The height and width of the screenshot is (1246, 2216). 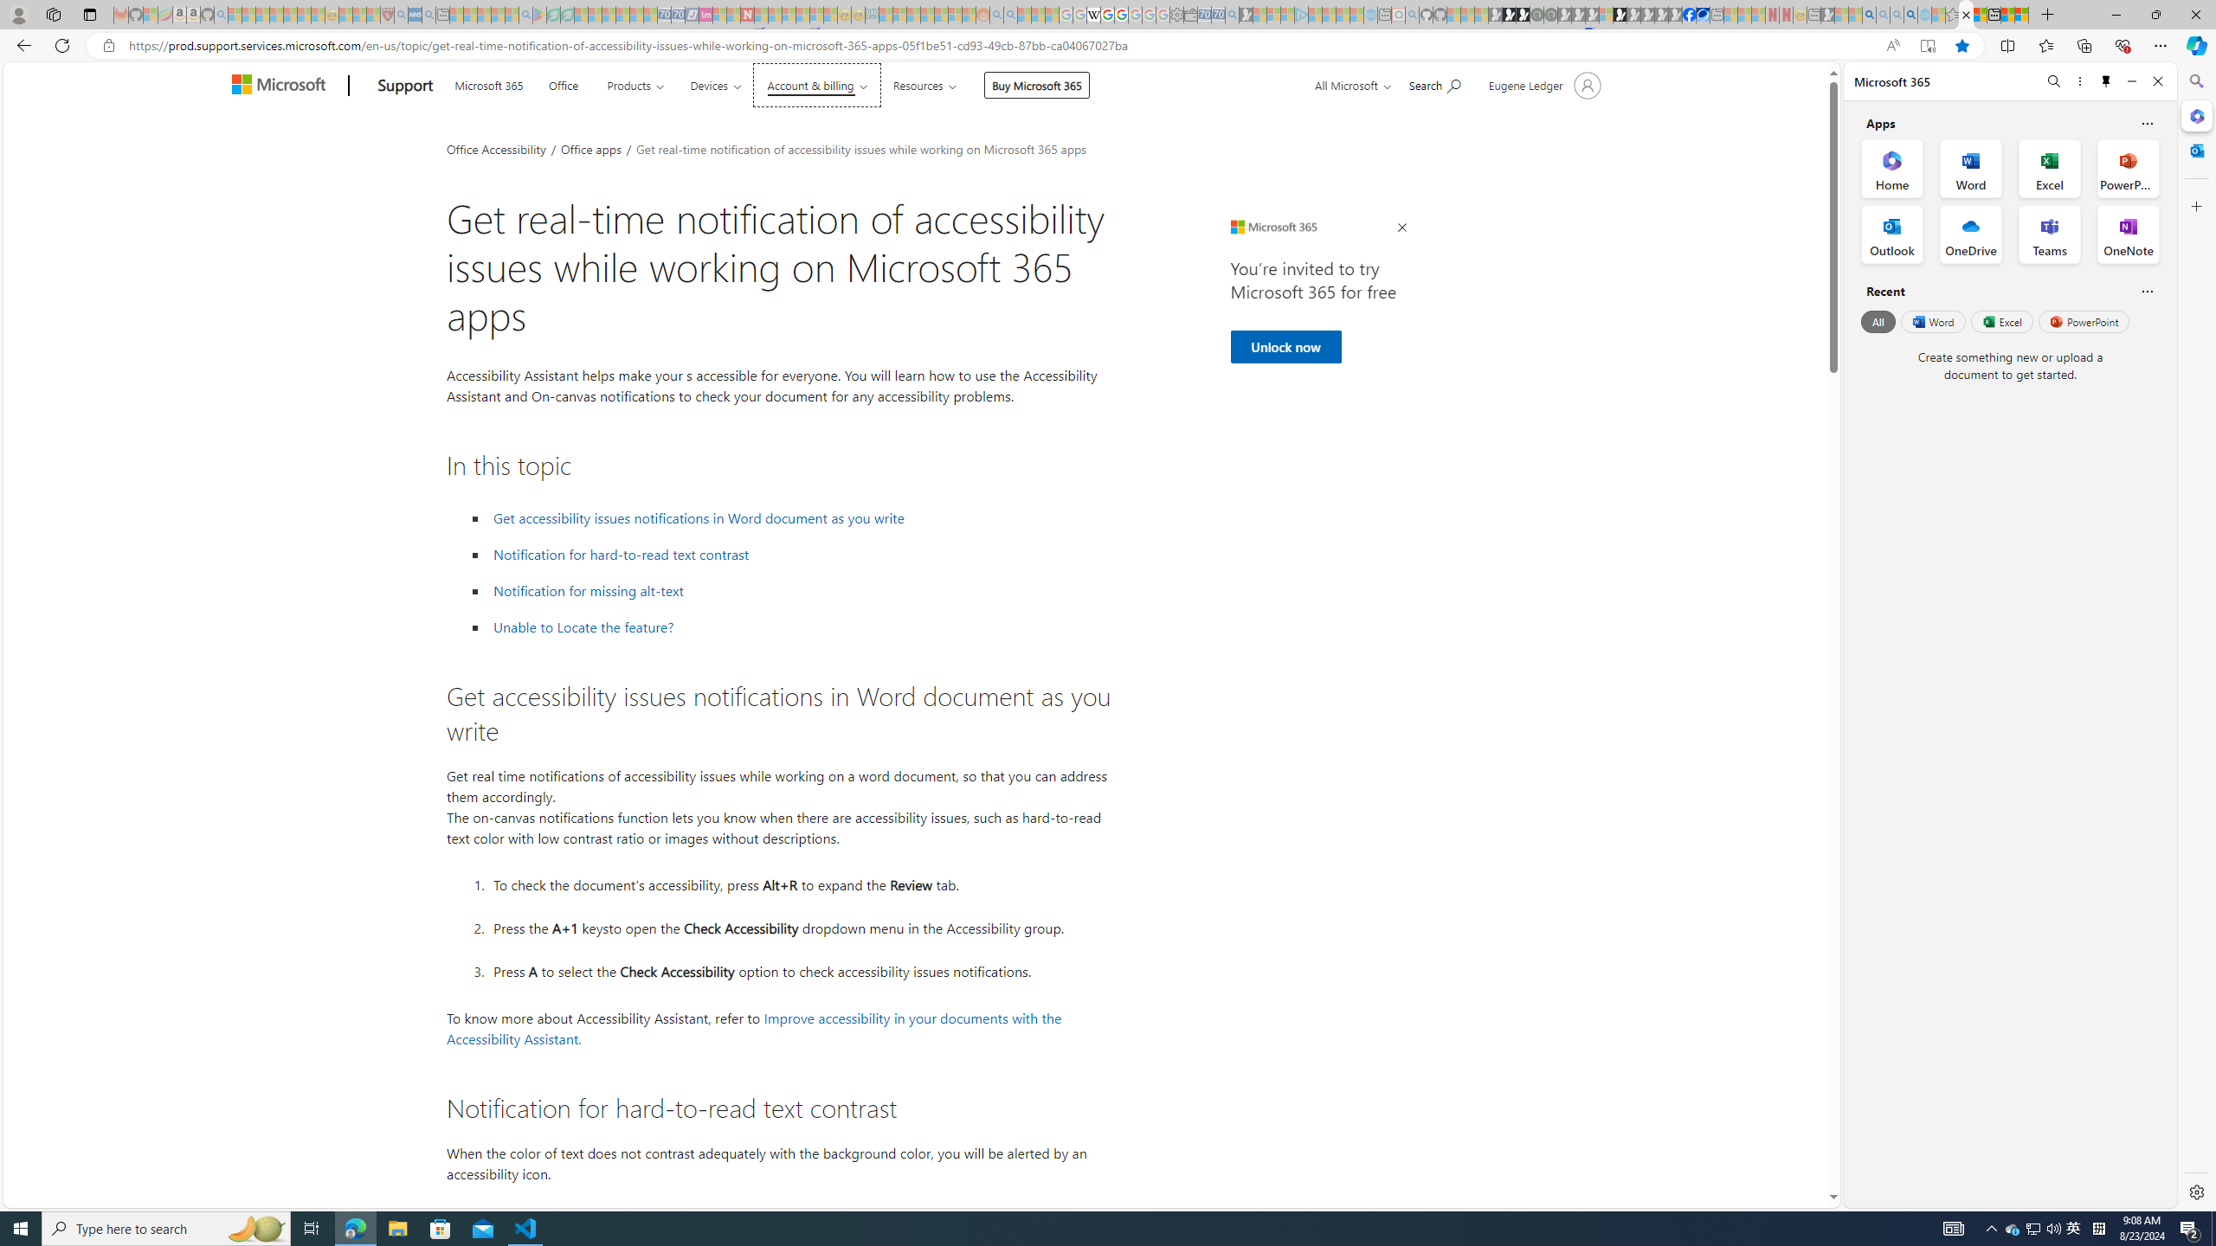 What do you see at coordinates (345, 15) in the screenshot?
I see `Recipes - MSN - Sleeping` at bounding box center [345, 15].